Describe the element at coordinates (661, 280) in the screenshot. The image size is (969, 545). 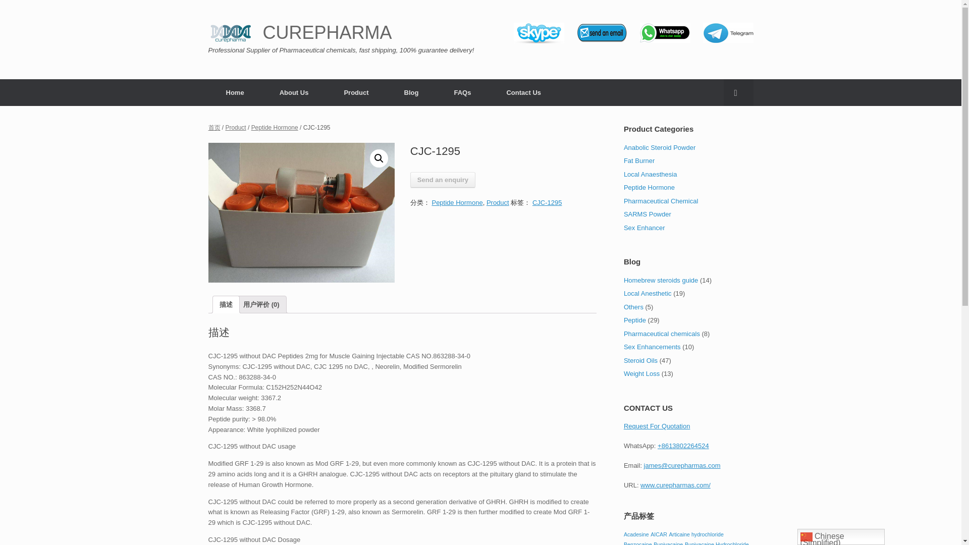
I see `Homebrew steroids guide` at that location.